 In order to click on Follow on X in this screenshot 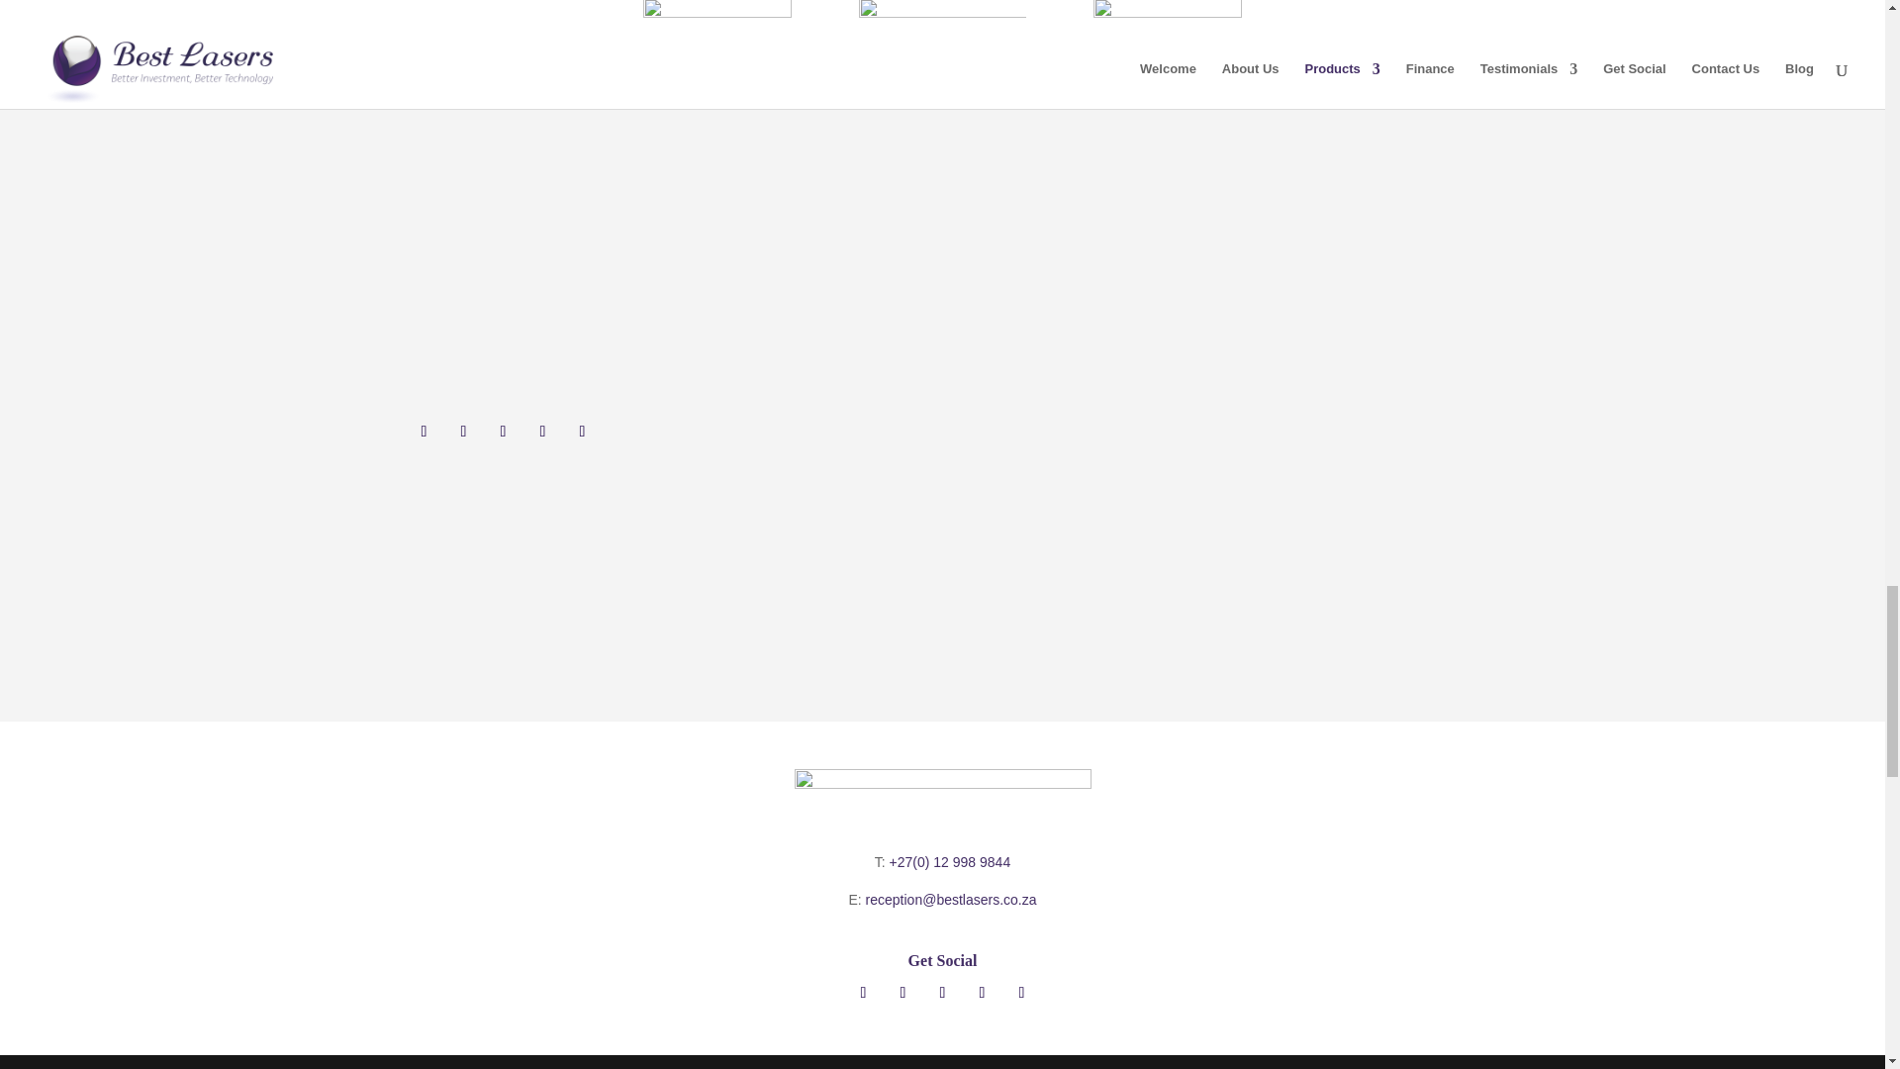, I will do `click(503, 432)`.